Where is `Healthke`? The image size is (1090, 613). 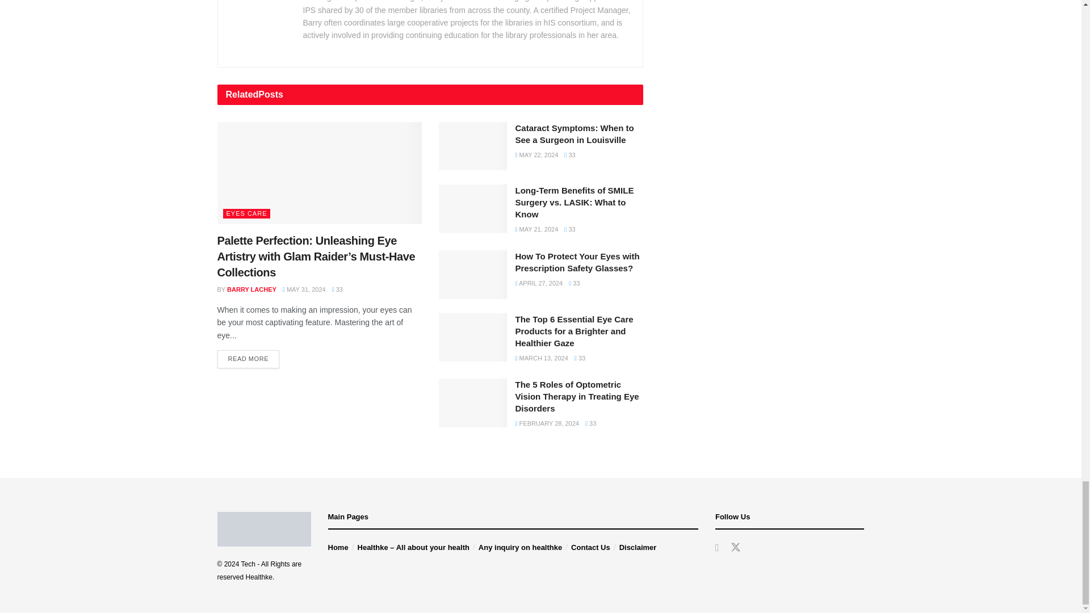
Healthke is located at coordinates (259, 577).